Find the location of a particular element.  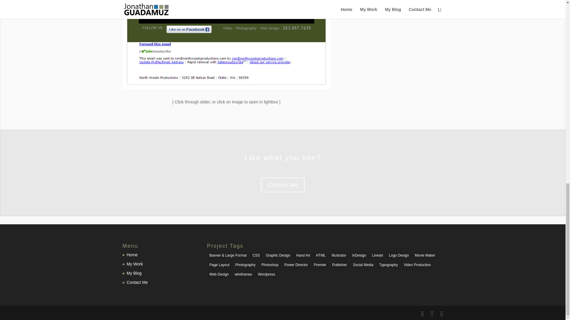

Web Design is located at coordinates (218, 274).